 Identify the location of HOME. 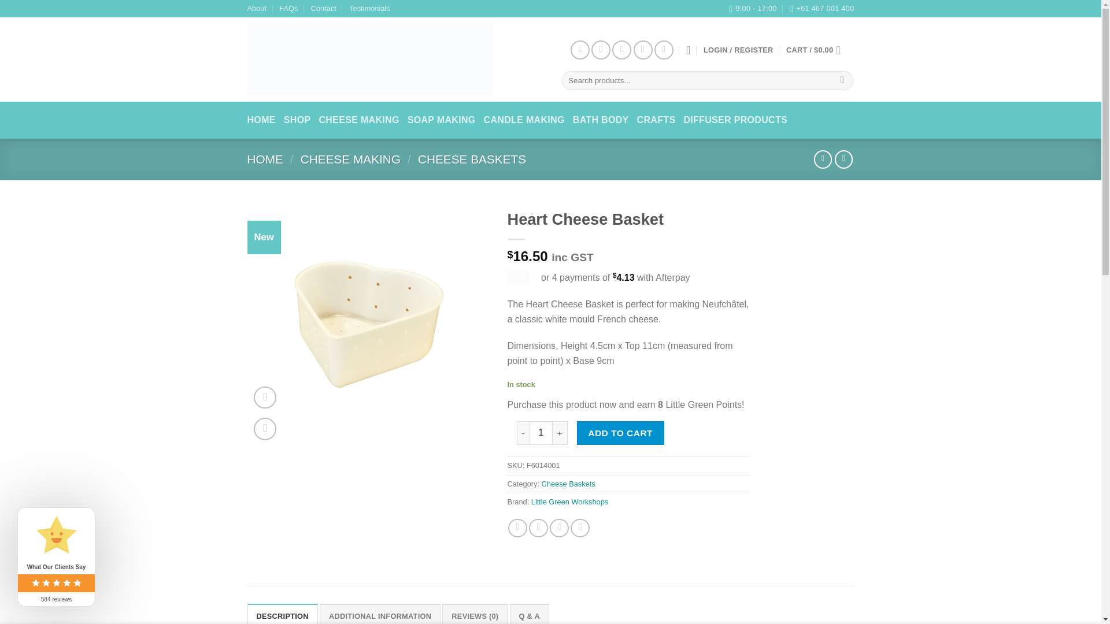
(265, 159).